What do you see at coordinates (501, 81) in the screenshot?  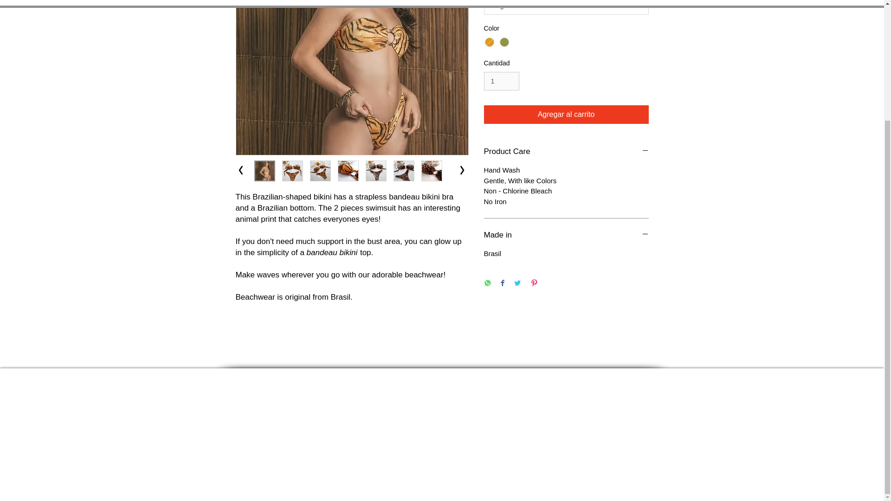 I see `1` at bounding box center [501, 81].